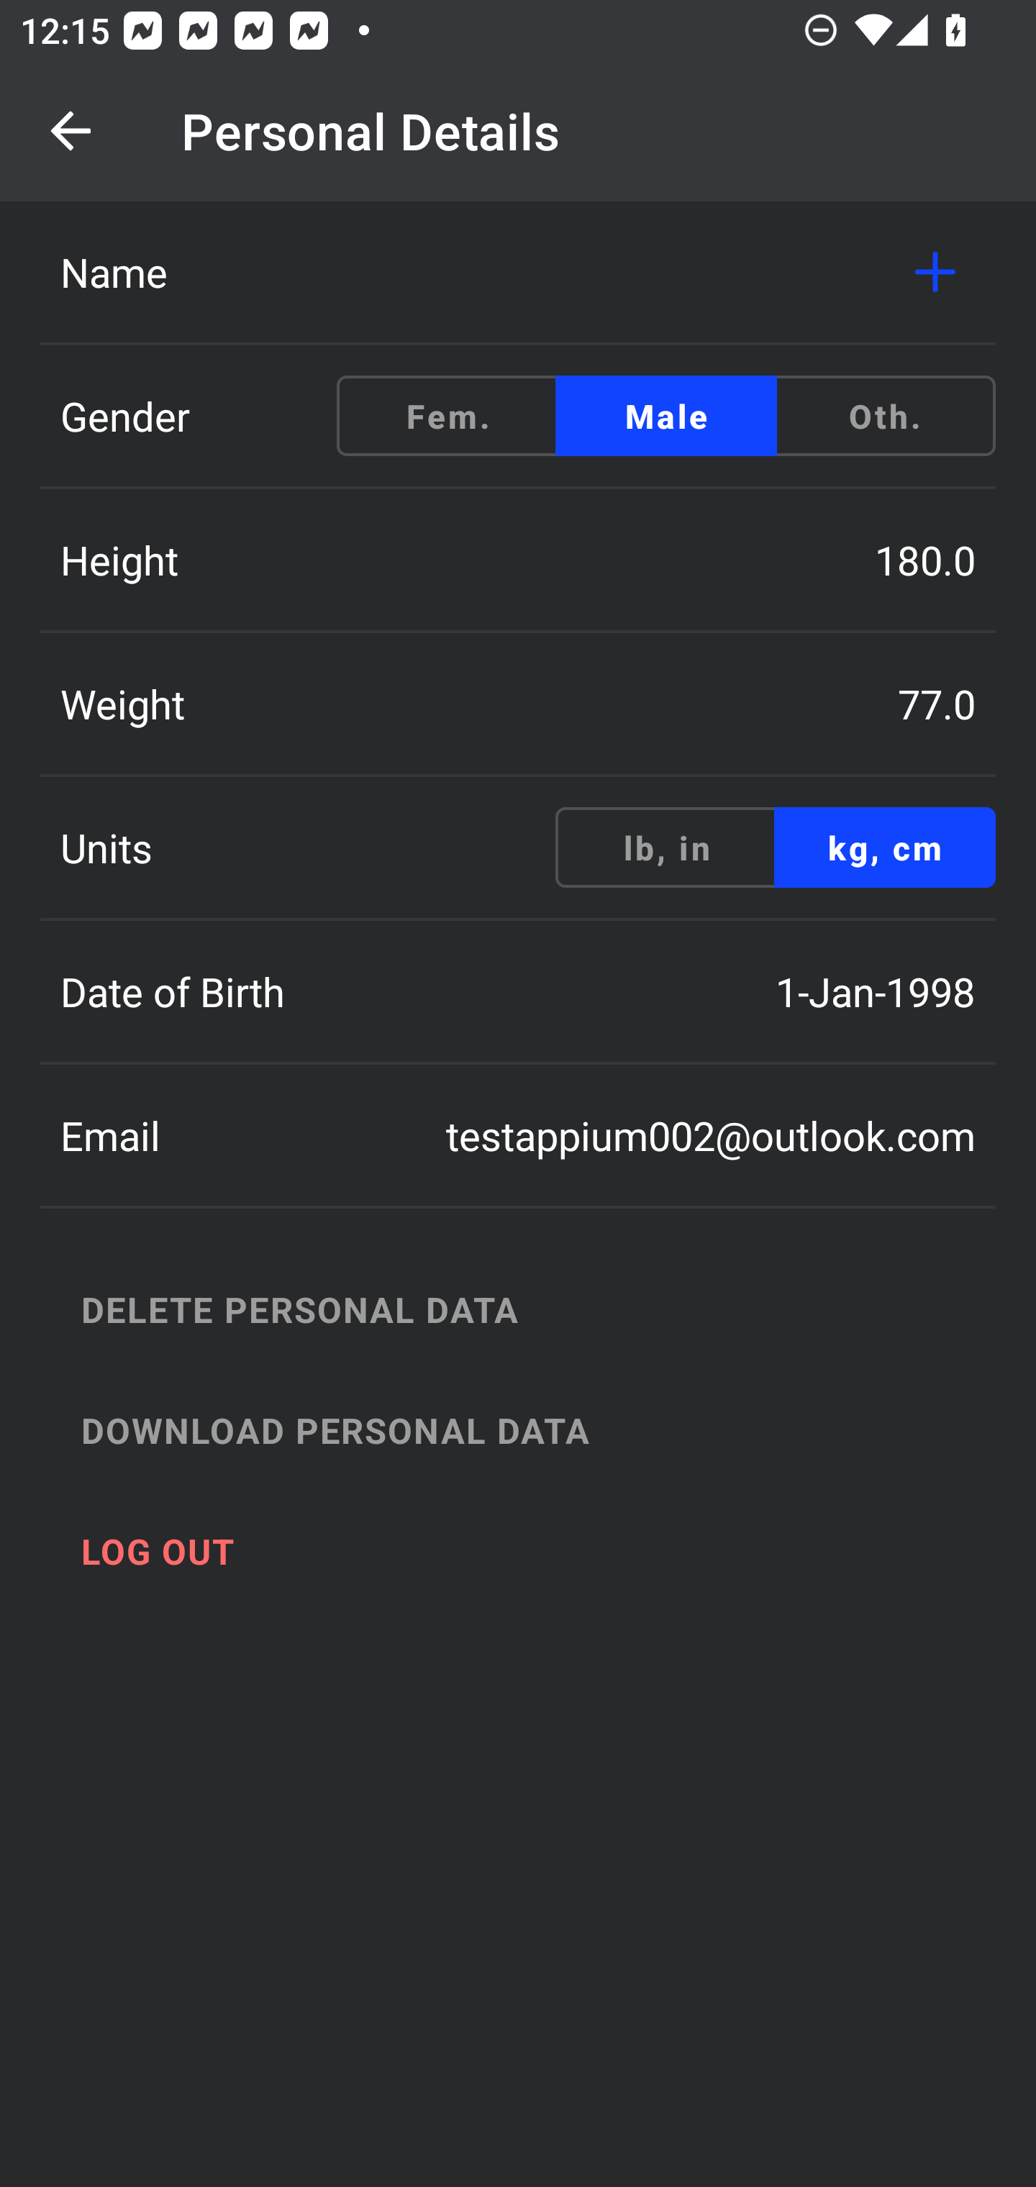 The height and width of the screenshot is (2187, 1036). I want to click on DOWNLOAD PERSONAL DATA, so click(548, 1430).